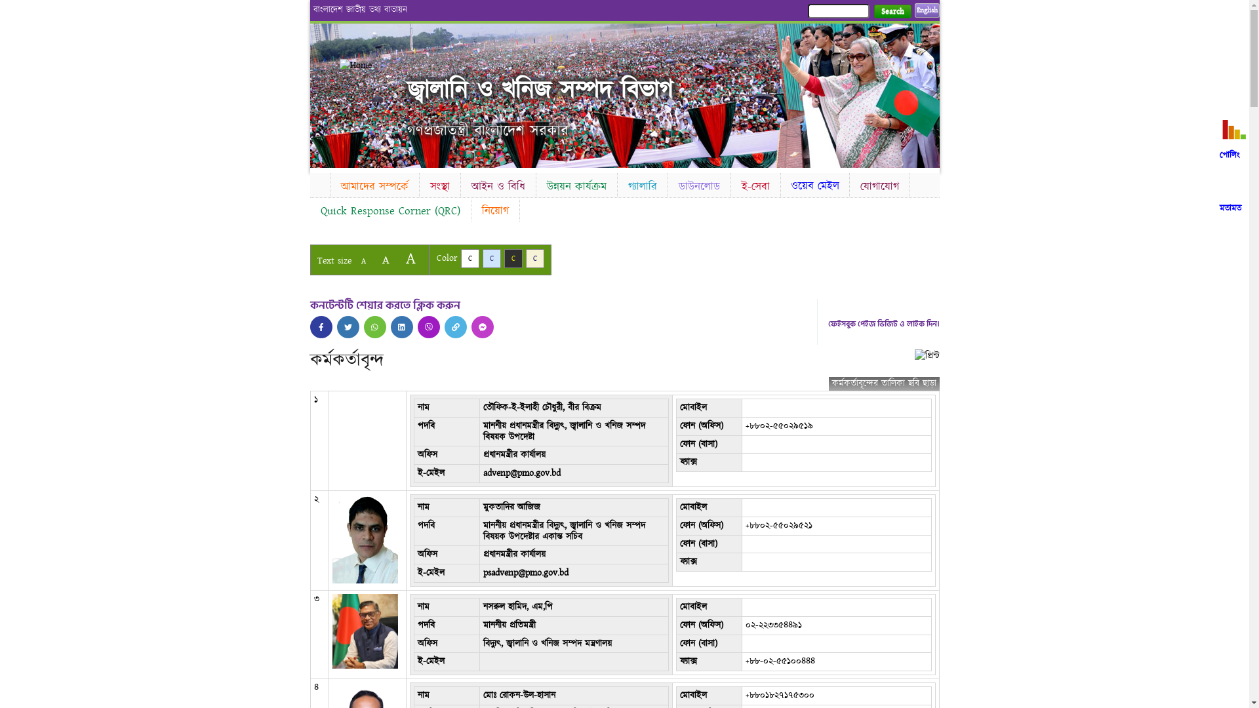  Describe the element at coordinates (410, 258) in the screenshot. I see `A` at that location.